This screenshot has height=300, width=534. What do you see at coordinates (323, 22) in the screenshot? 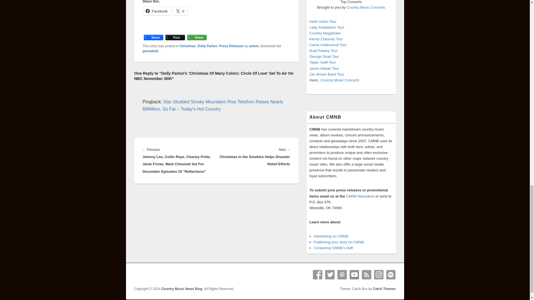
I see ` Keith Urban Tour` at bounding box center [323, 22].